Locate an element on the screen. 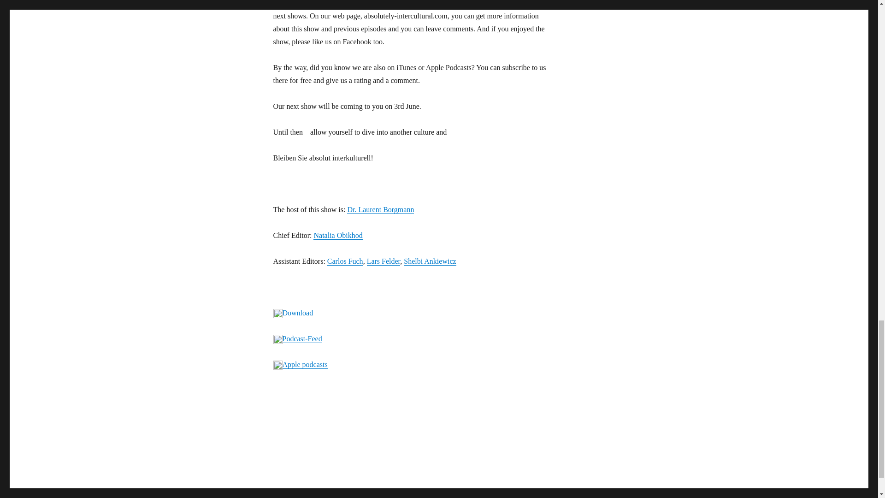 This screenshot has height=498, width=885. Shelbi Ankiewicz is located at coordinates (430, 261).